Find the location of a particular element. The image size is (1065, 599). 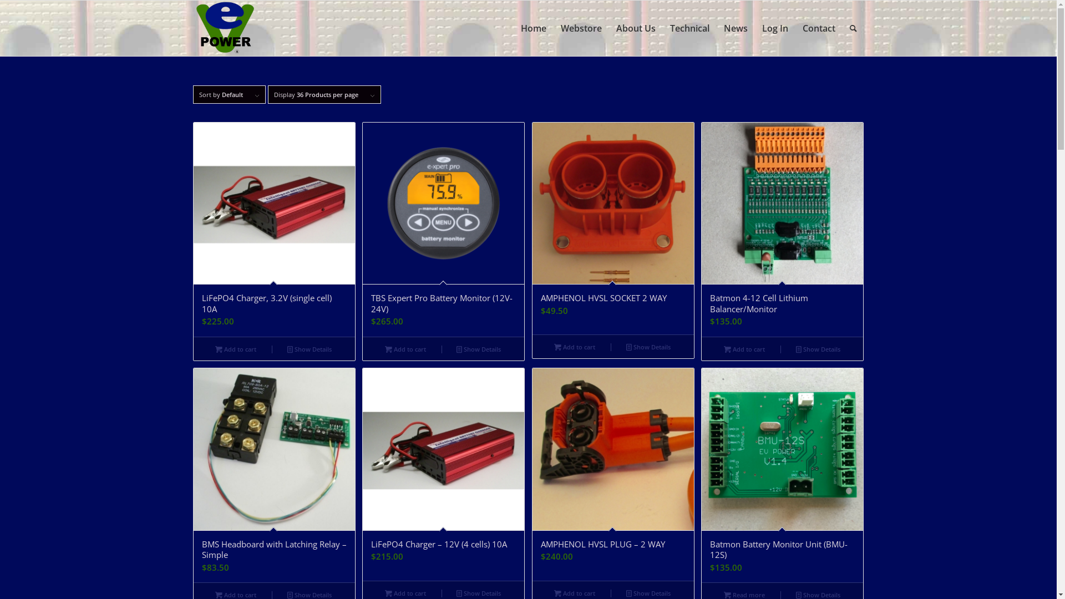

Show Details is located at coordinates (818, 349).